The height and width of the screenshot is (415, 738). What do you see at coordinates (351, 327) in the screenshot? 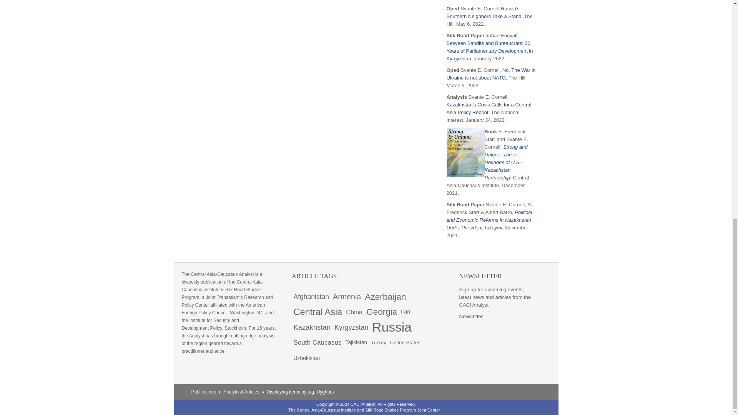
I see `118 items tagged with Kyrgyzstan` at bounding box center [351, 327].